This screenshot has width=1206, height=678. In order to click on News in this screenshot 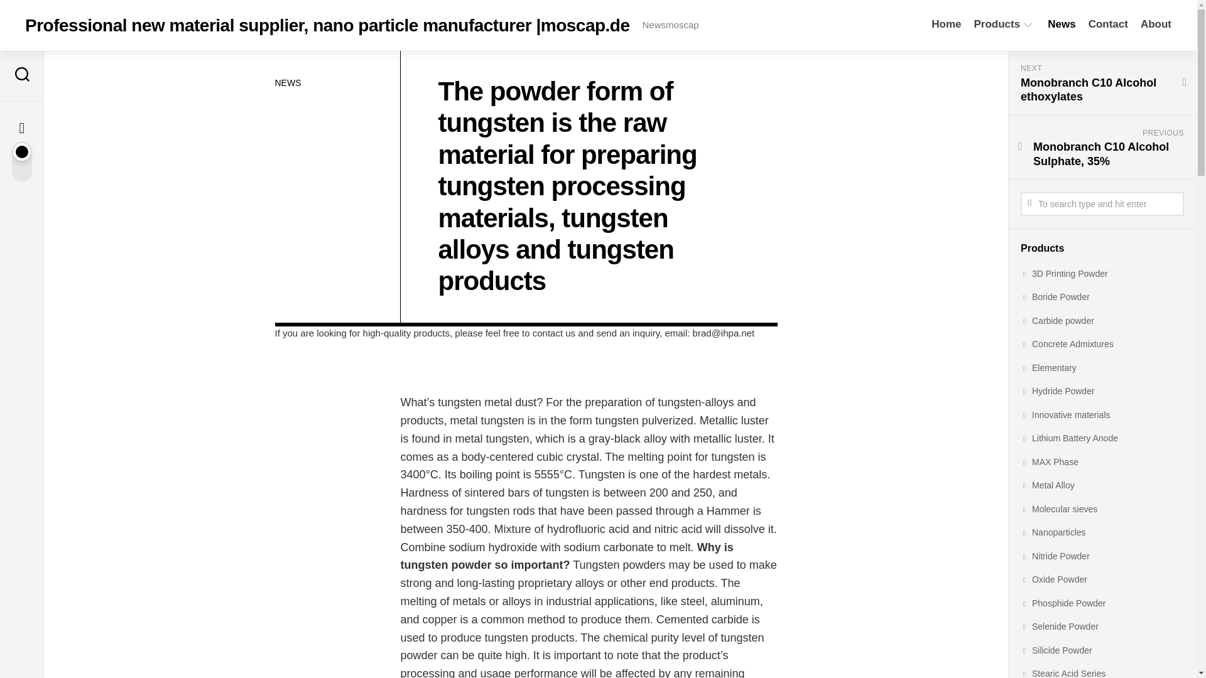, I will do `click(1062, 24)`.